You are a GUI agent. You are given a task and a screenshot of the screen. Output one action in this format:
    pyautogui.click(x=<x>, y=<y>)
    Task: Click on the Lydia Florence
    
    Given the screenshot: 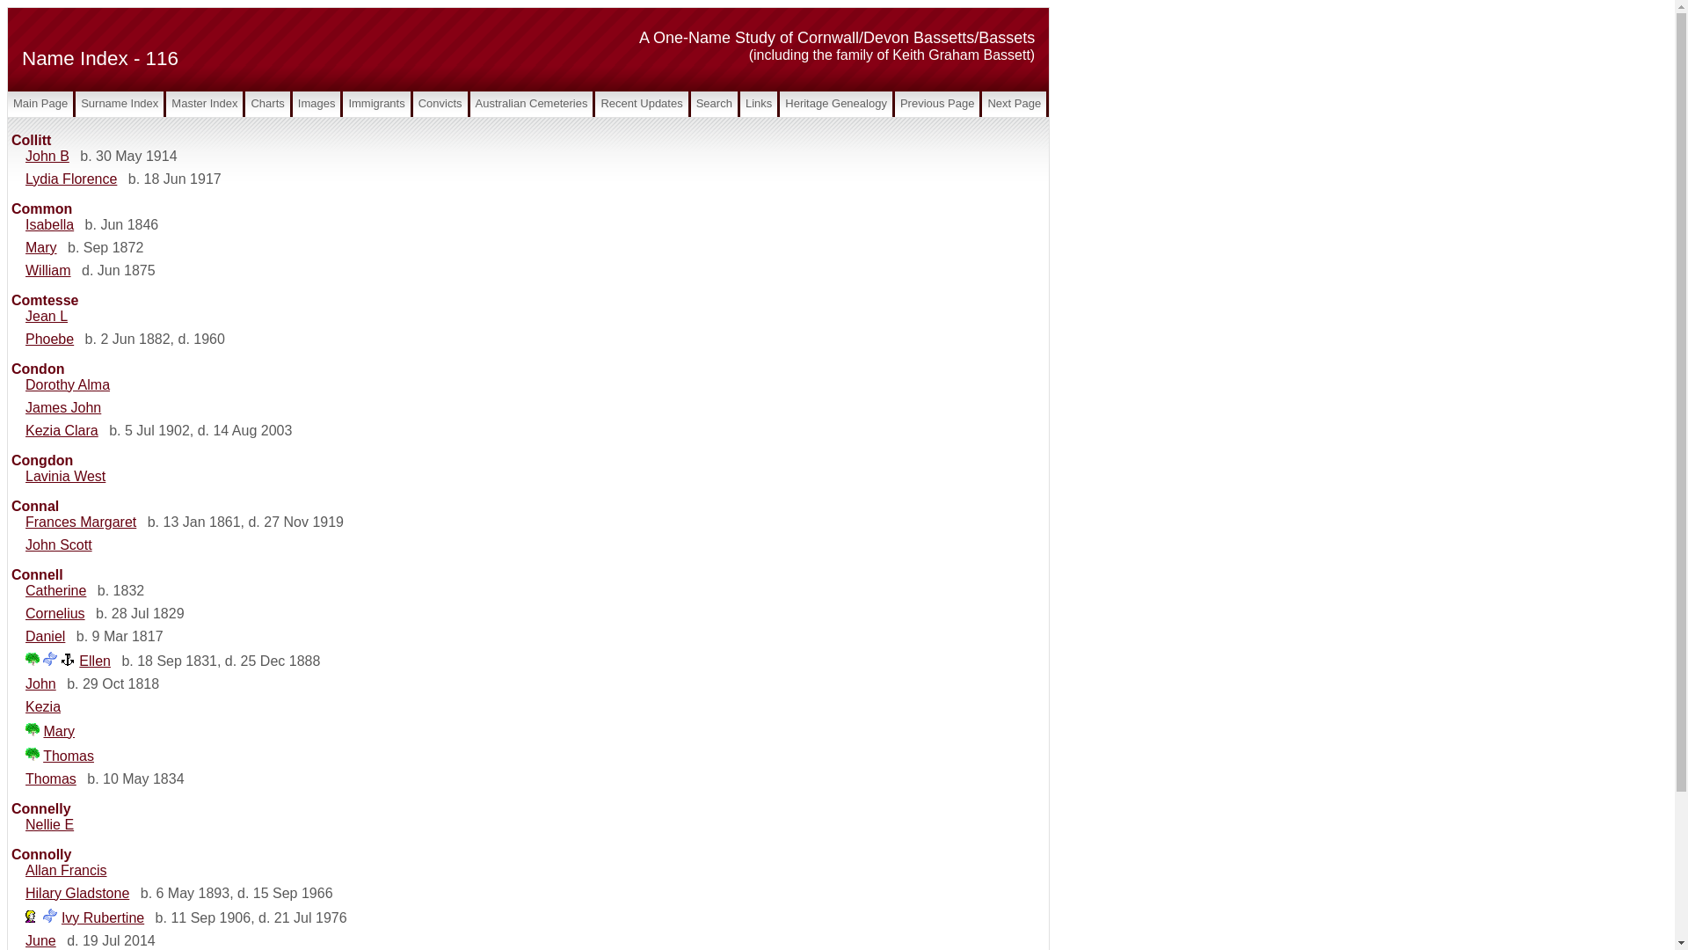 What is the action you would take?
    pyautogui.click(x=71, y=179)
    